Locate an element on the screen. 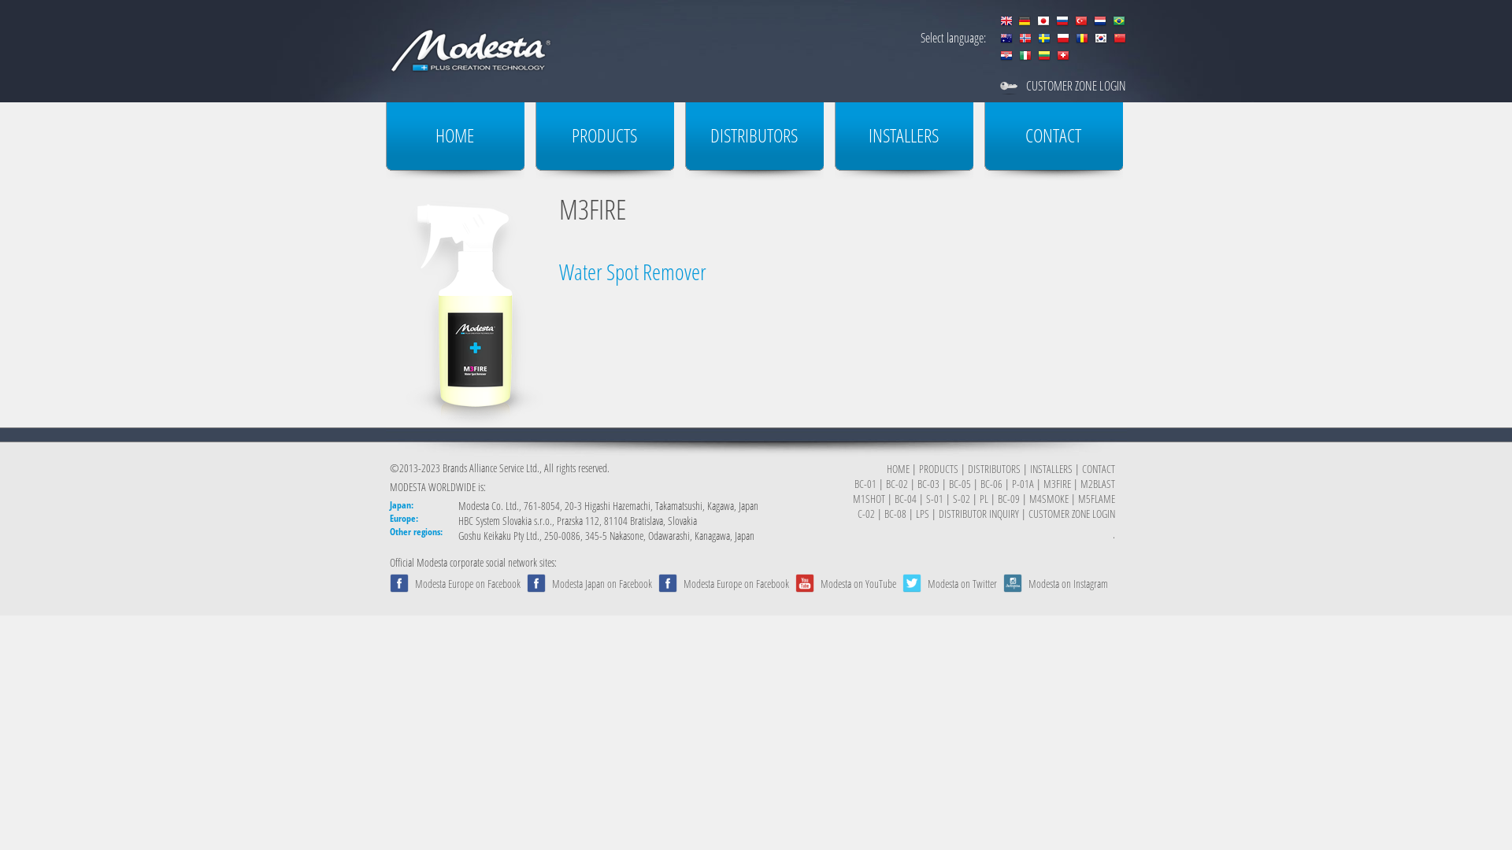 Image resolution: width=1512 pixels, height=850 pixels. Modesta Japan on Facebook is located at coordinates (602, 584).